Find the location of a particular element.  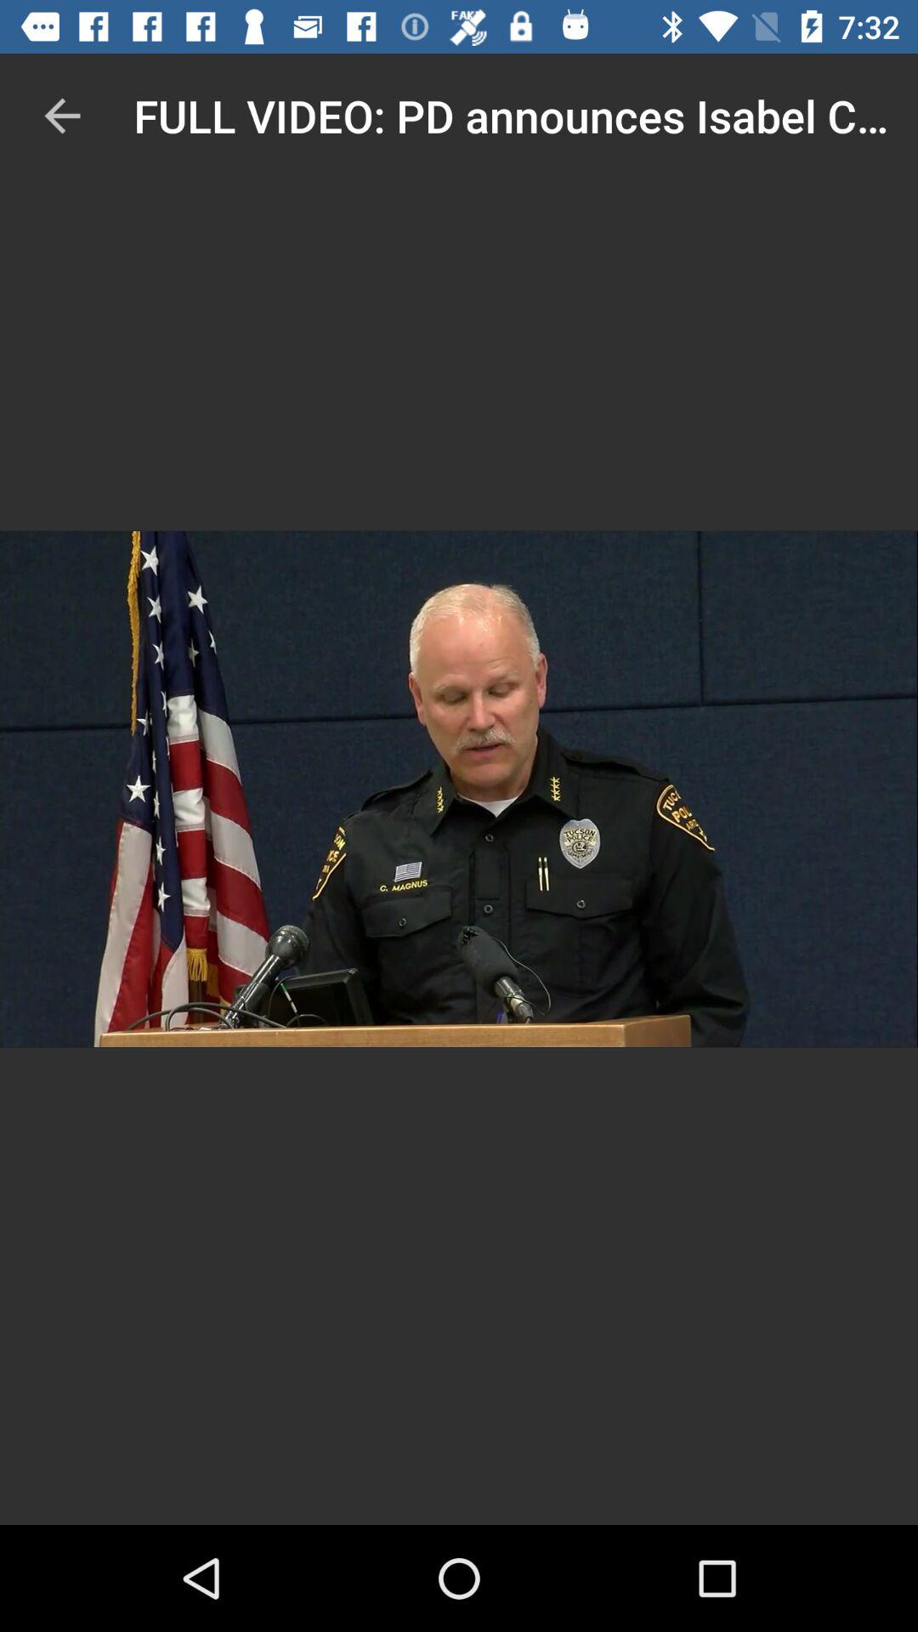

press icon next to the full video pd item is located at coordinates (62, 116).